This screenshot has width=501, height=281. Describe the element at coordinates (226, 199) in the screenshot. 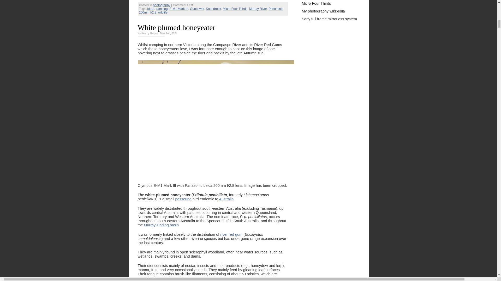

I see `Australia` at that location.